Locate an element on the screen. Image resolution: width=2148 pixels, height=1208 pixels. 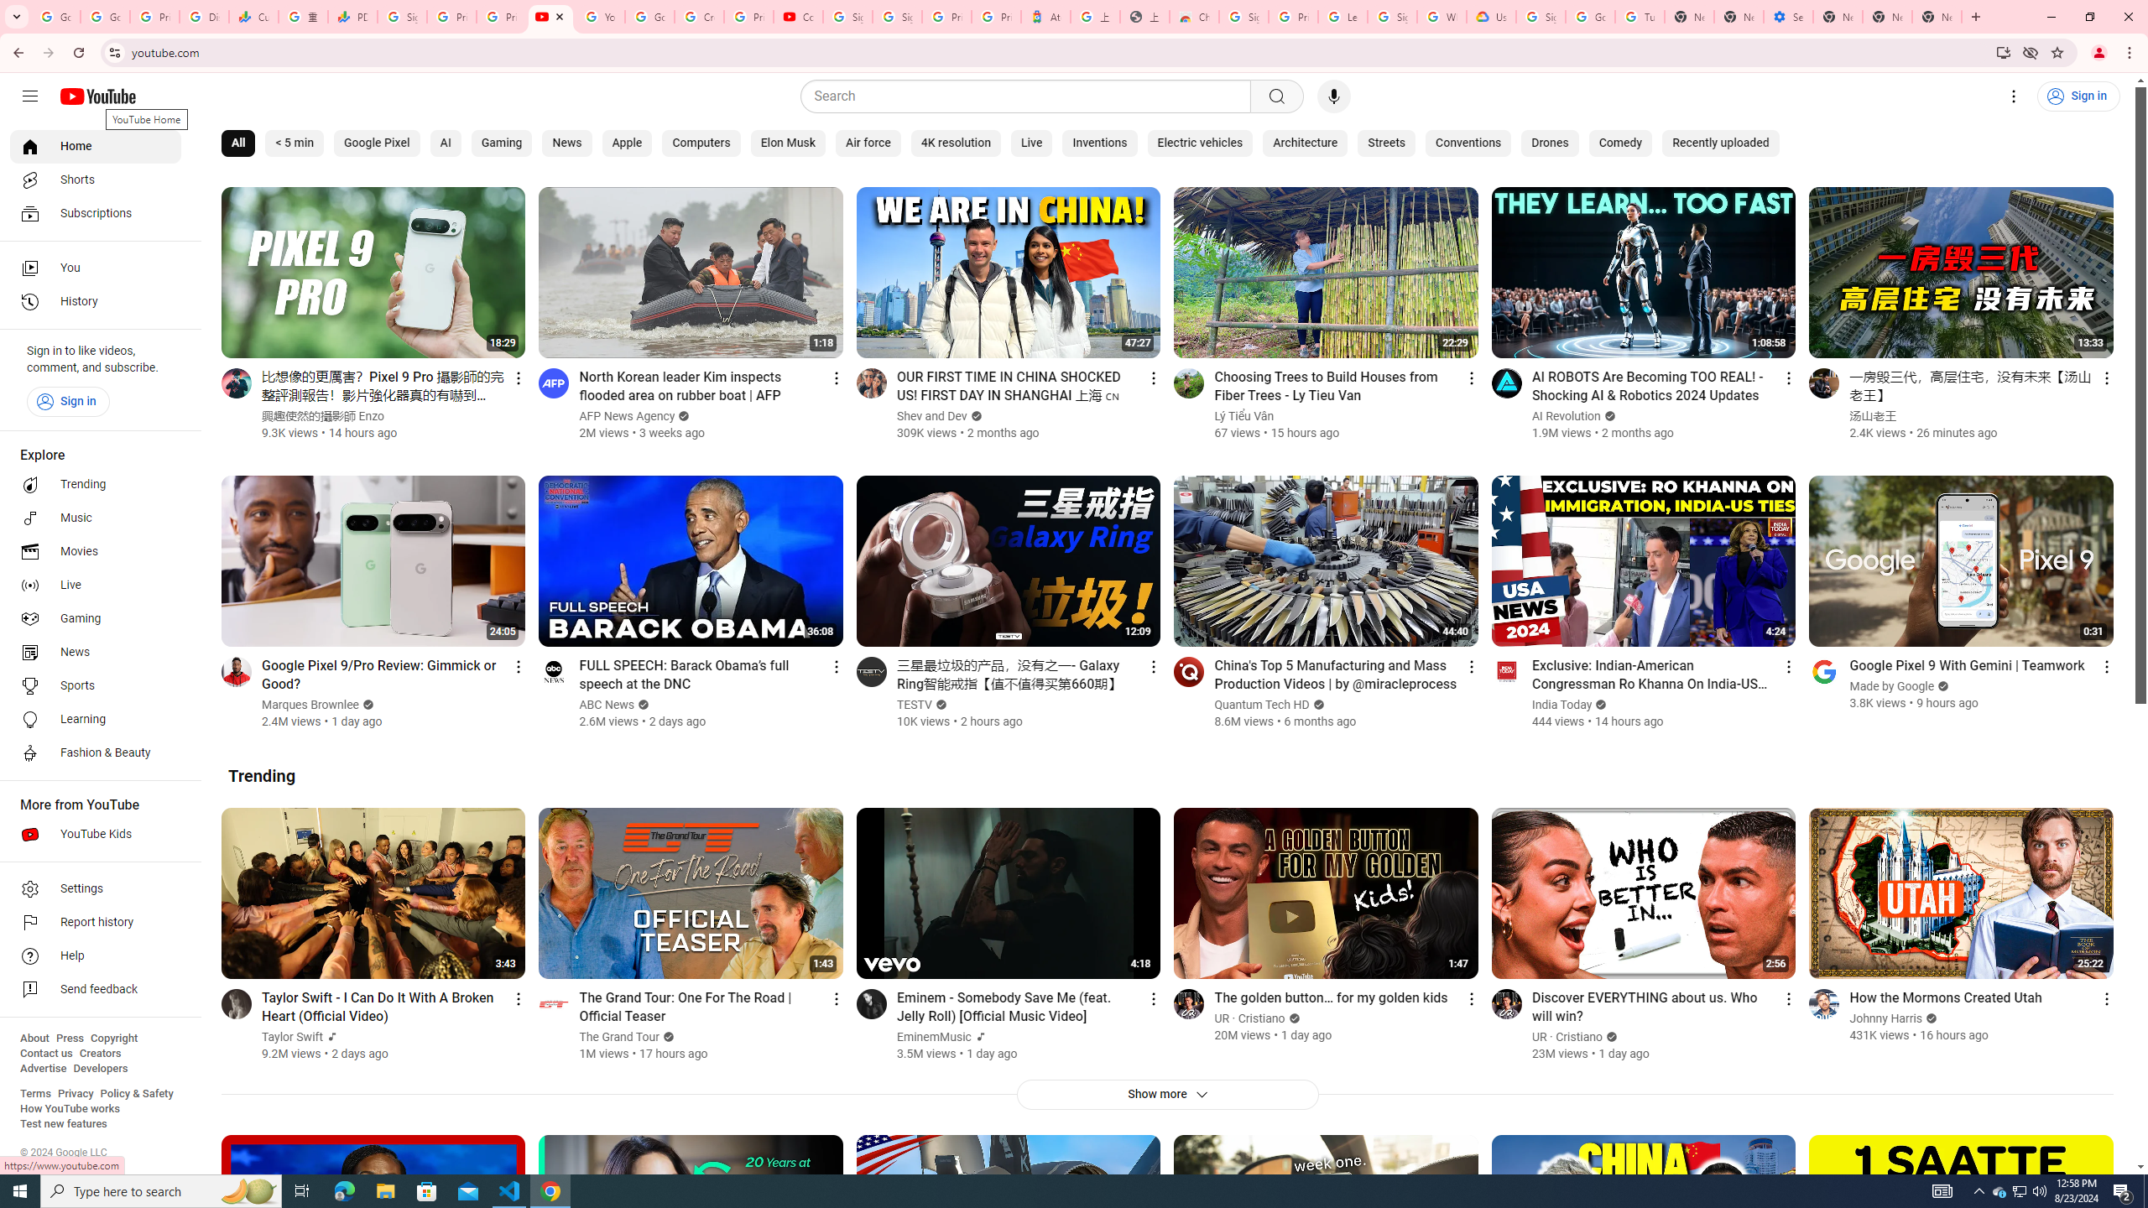
Elon Musk is located at coordinates (787, 143).